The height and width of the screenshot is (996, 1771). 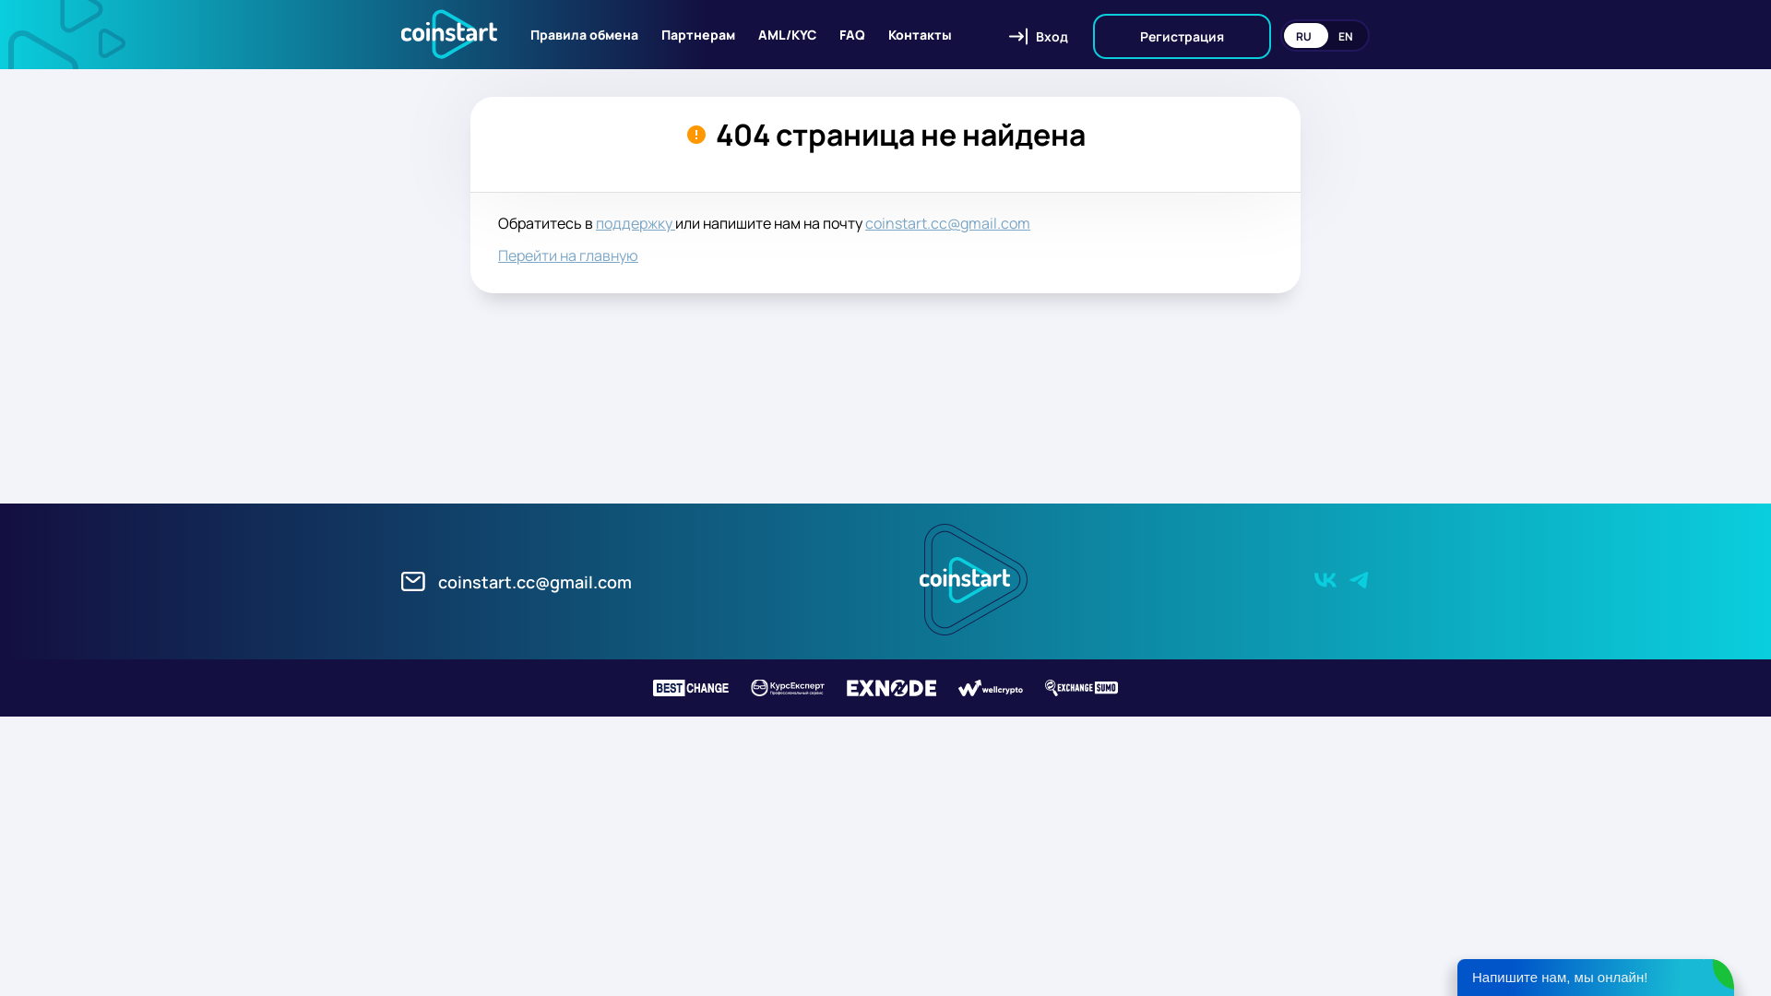 What do you see at coordinates (517, 581) in the screenshot?
I see `coinstart.cc@gmail.com` at bounding box center [517, 581].